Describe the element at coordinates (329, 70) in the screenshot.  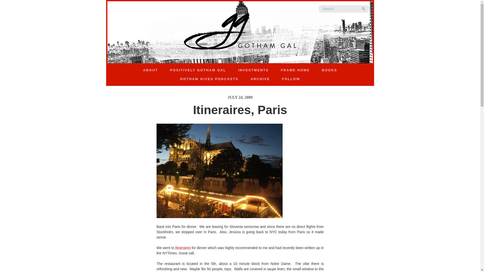
I see `Books` at that location.